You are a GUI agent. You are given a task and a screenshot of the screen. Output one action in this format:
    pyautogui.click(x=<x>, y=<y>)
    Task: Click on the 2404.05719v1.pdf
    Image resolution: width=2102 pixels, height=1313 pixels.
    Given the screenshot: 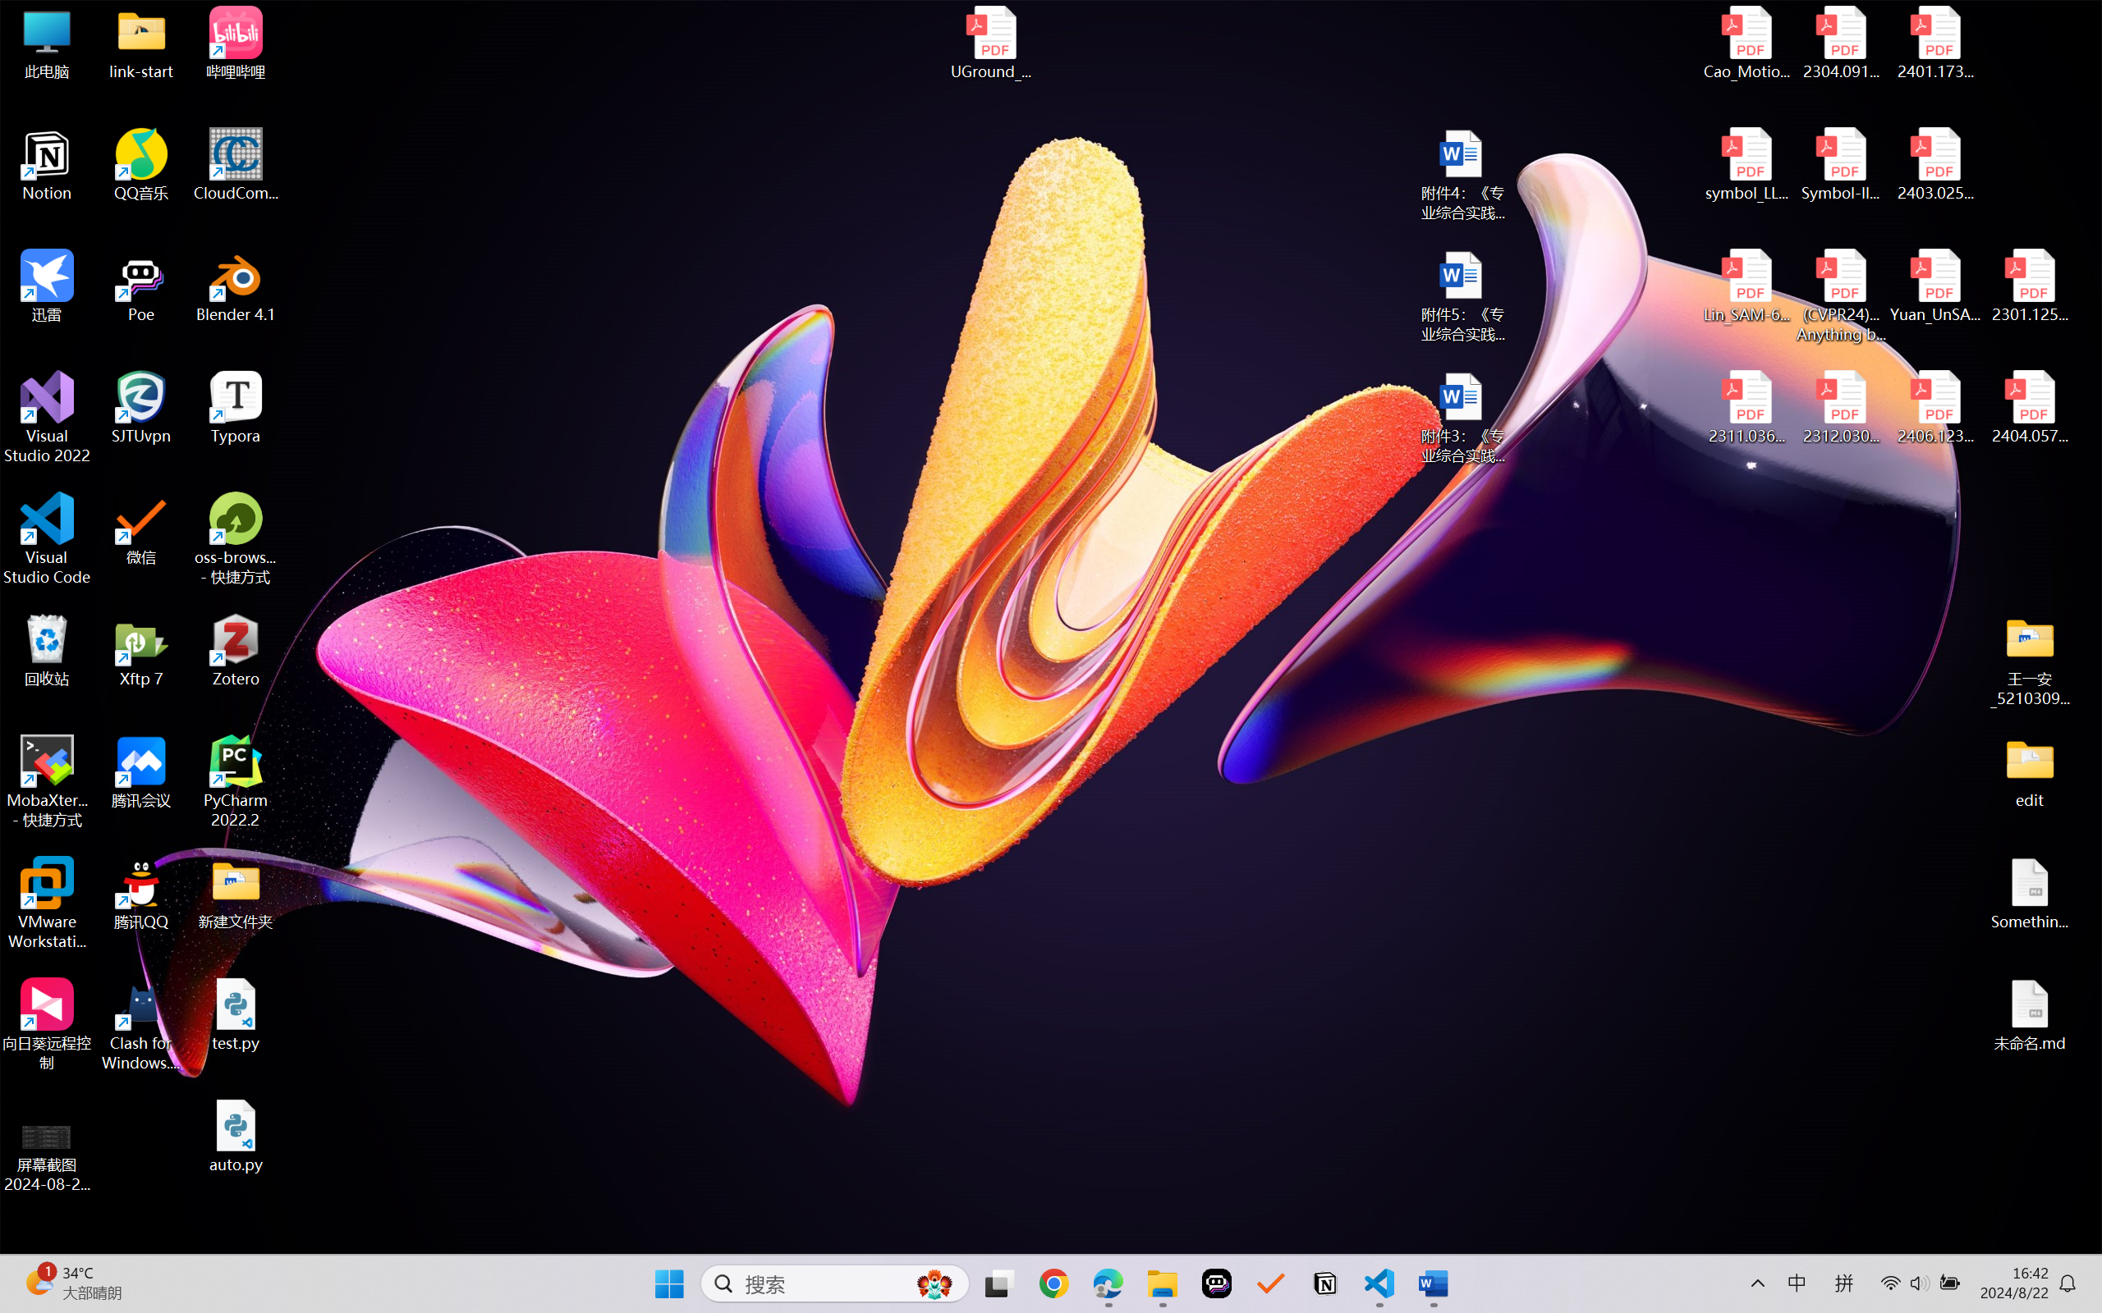 What is the action you would take?
    pyautogui.click(x=2030, y=408)
    